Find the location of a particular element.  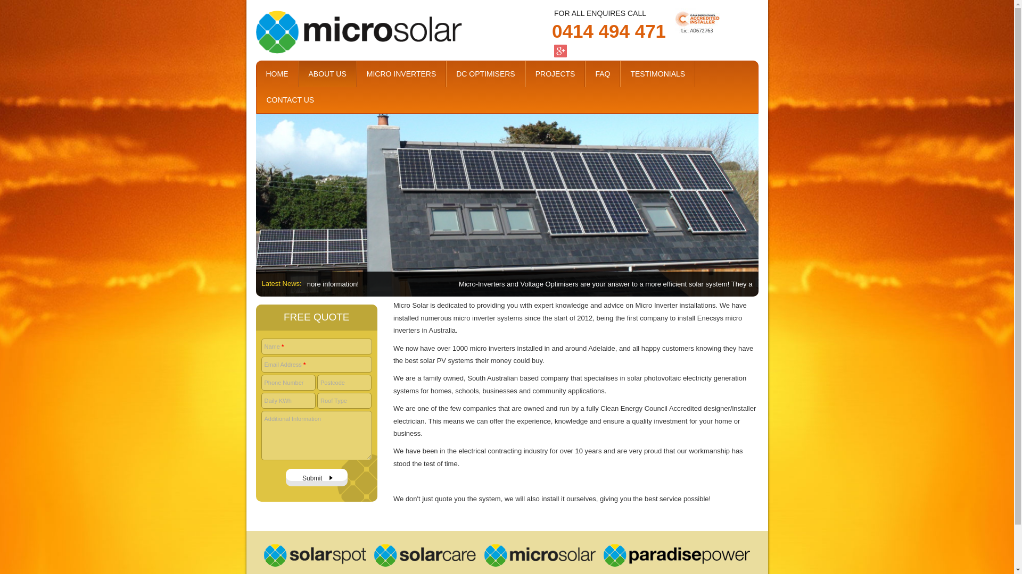

PROJECTS is located at coordinates (555, 74).